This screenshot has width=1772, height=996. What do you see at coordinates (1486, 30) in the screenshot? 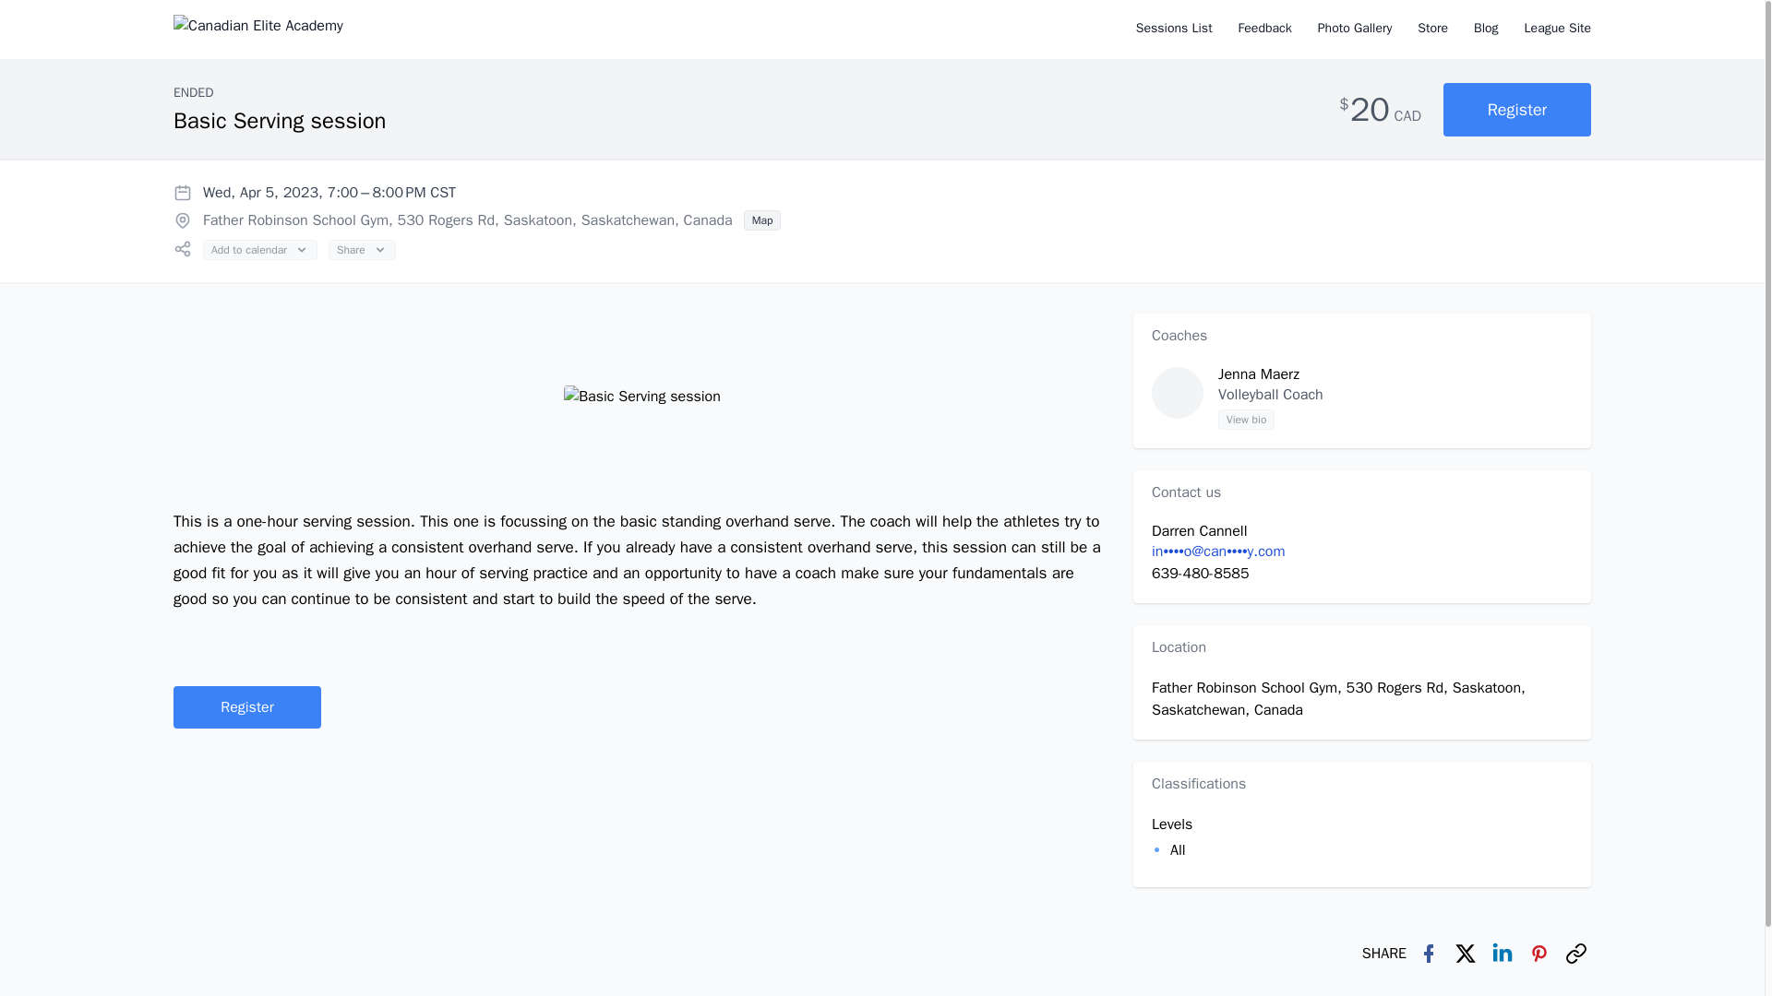
I see `Blog` at bounding box center [1486, 30].